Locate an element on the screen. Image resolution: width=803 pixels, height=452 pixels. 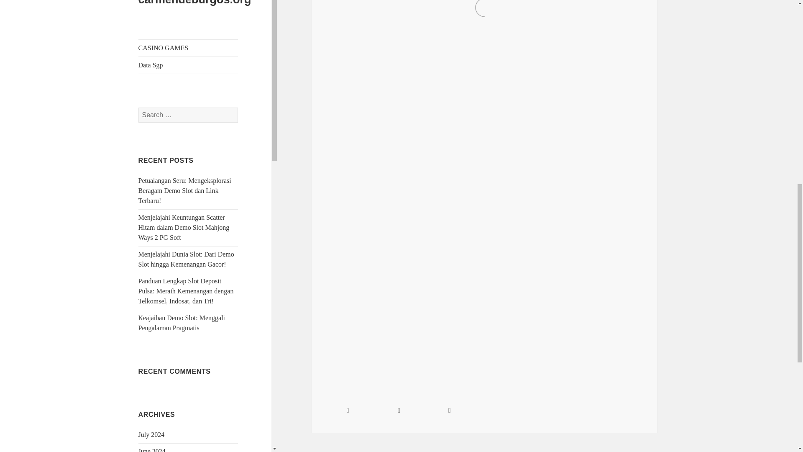
March 2024 is located at coordinates (154, 90).